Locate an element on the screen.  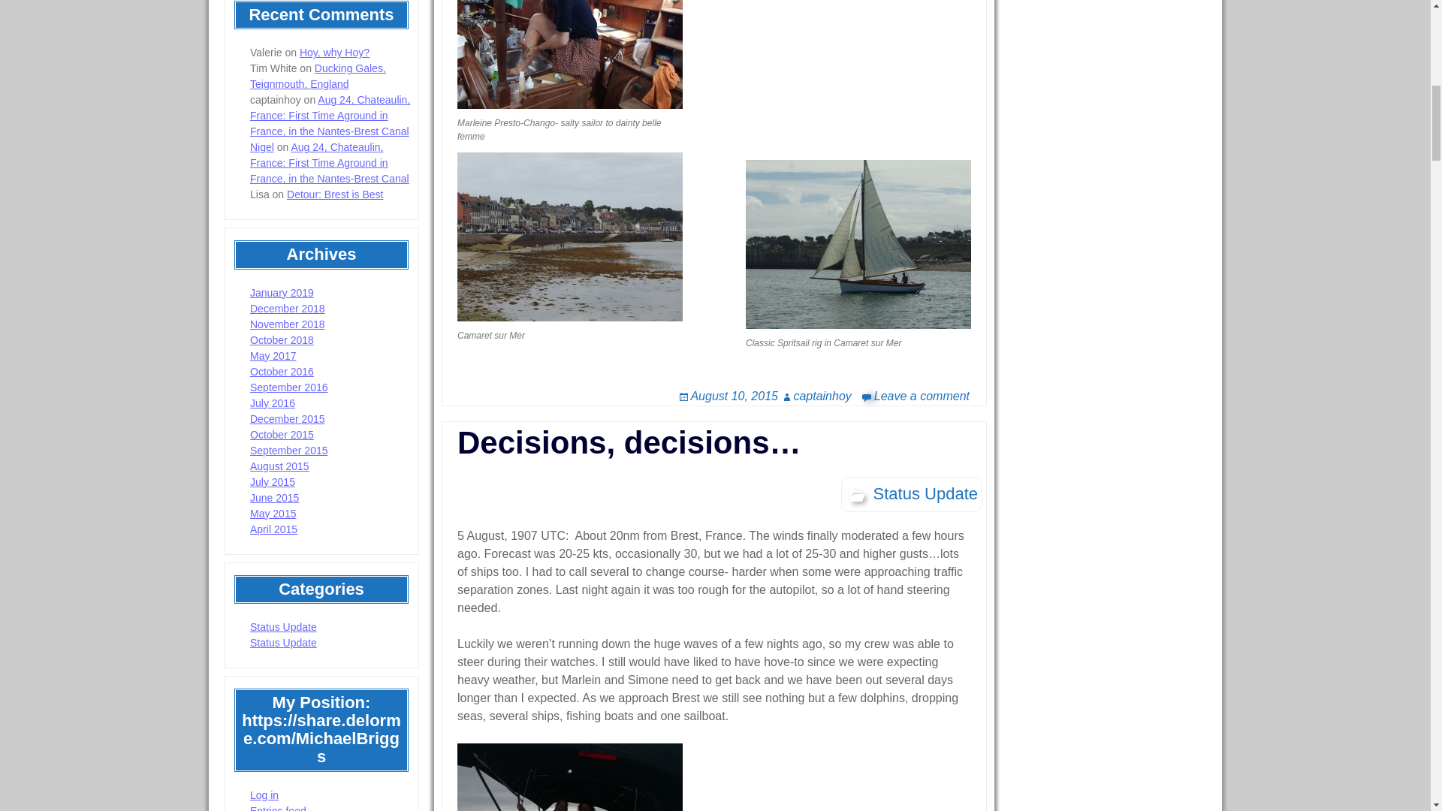
July 2016 is located at coordinates (272, 403).